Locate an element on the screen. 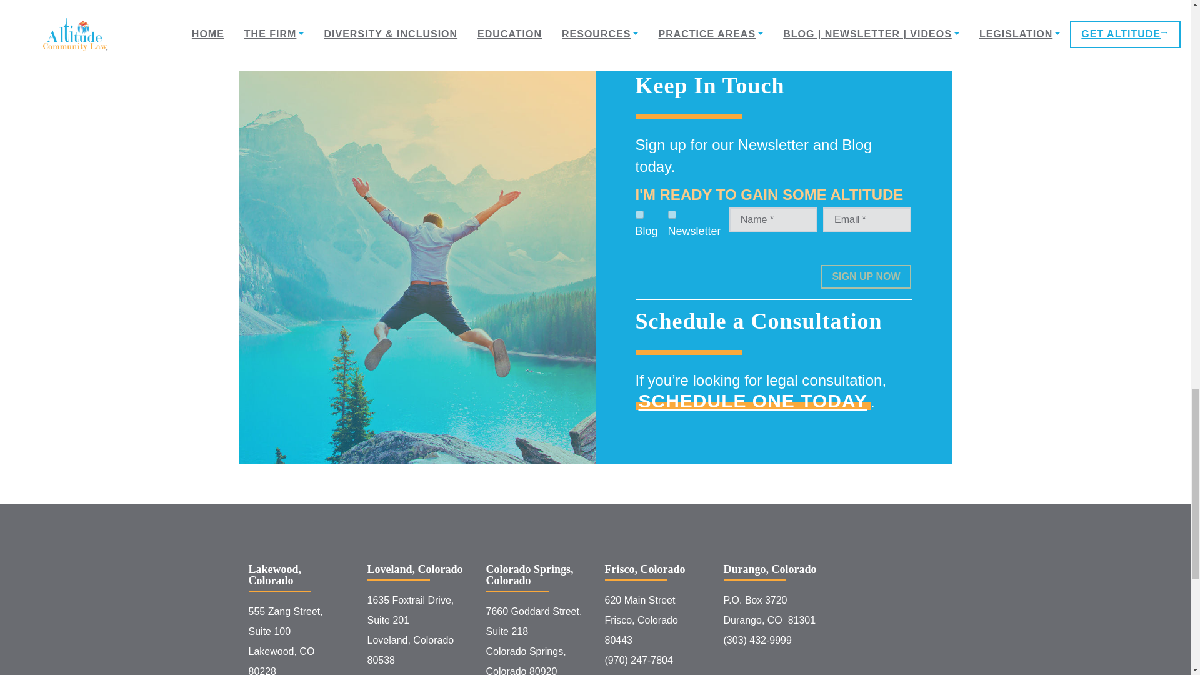  Newsletter is located at coordinates (672, 214).